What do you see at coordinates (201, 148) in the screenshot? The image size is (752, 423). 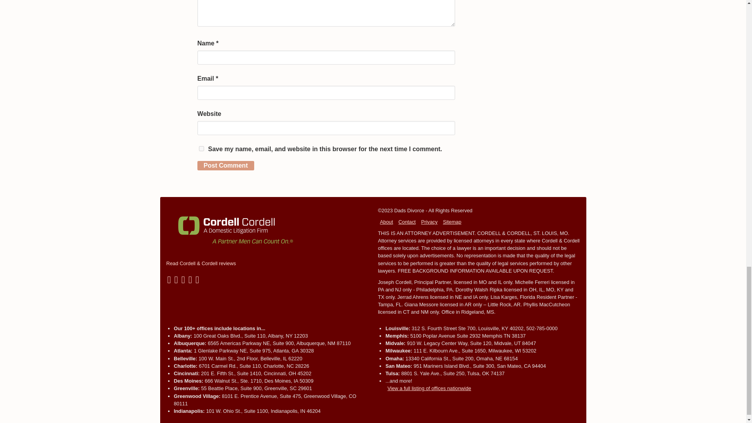 I see `yes` at bounding box center [201, 148].